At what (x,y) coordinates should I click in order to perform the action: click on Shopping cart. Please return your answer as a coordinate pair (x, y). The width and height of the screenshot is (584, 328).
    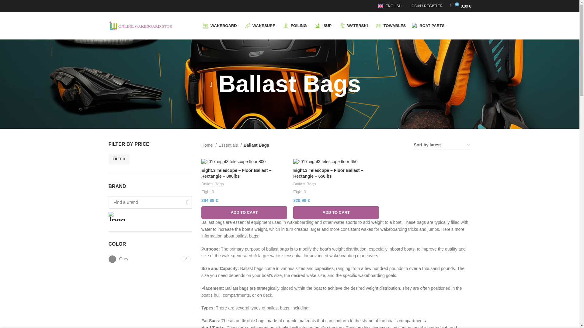
    Looking at the image, I should click on (391, 6).